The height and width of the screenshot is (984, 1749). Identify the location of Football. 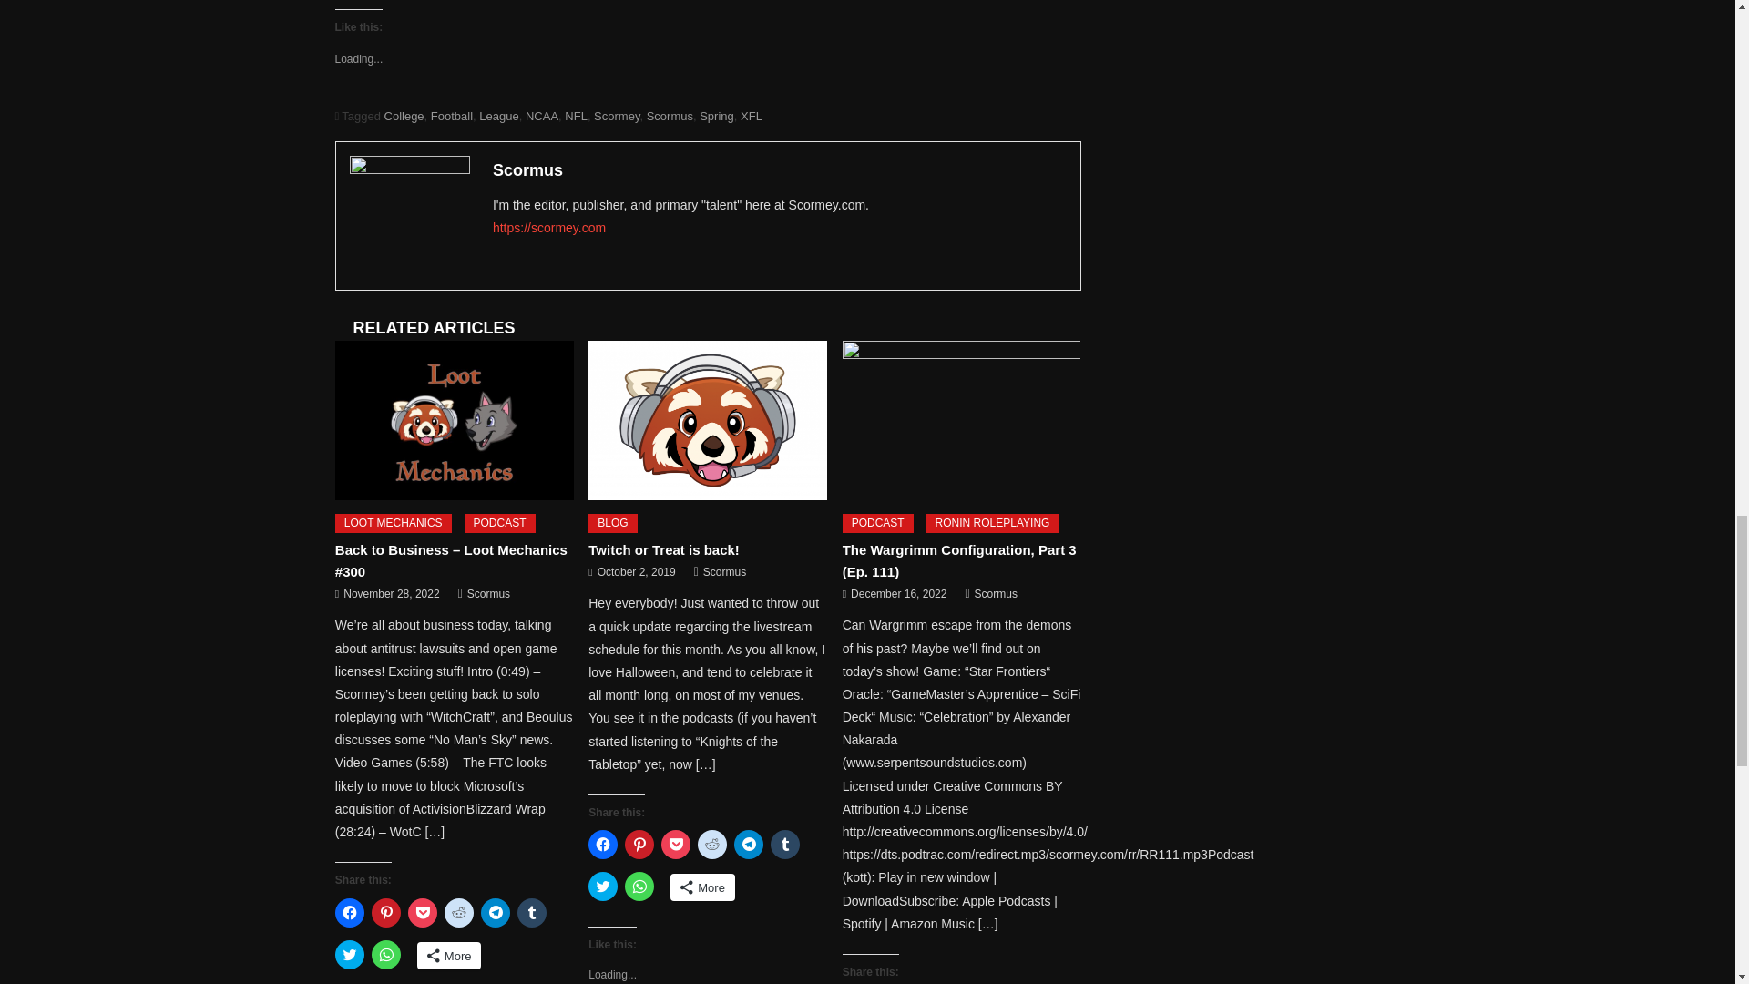
(451, 116).